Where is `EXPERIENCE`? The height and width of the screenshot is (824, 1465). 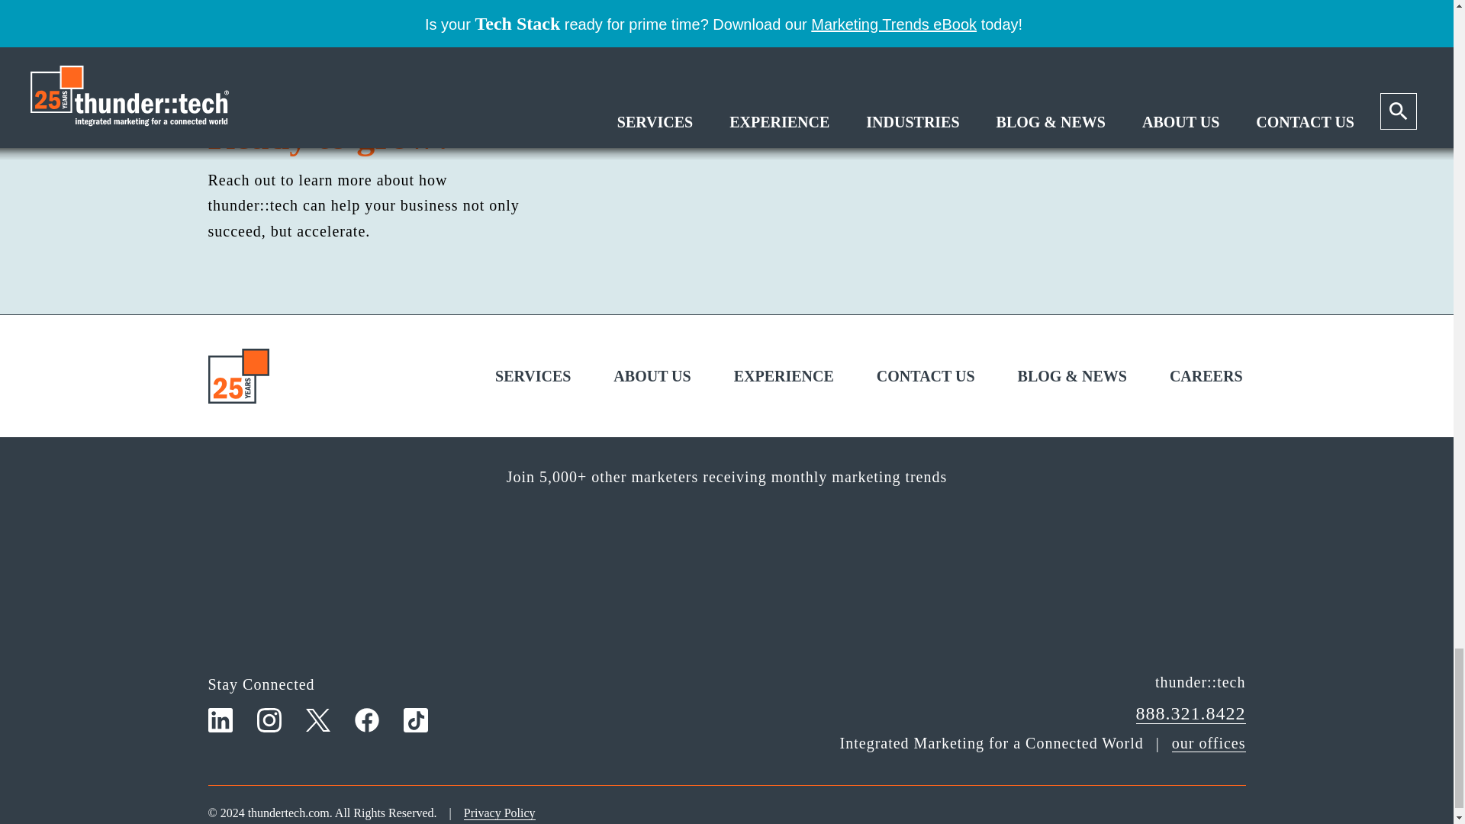 EXPERIENCE is located at coordinates (533, 375).